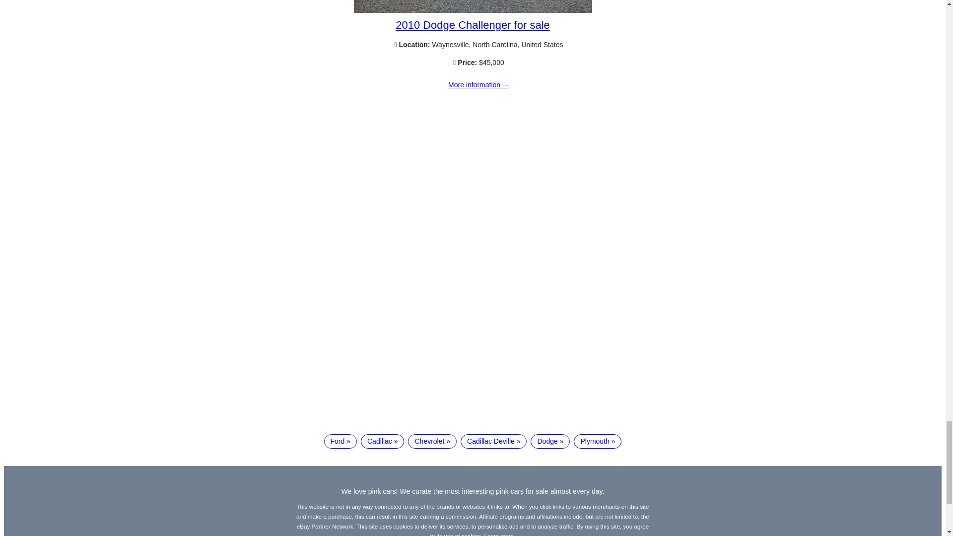 The width and height of the screenshot is (953, 536). I want to click on Dodge, so click(550, 441).